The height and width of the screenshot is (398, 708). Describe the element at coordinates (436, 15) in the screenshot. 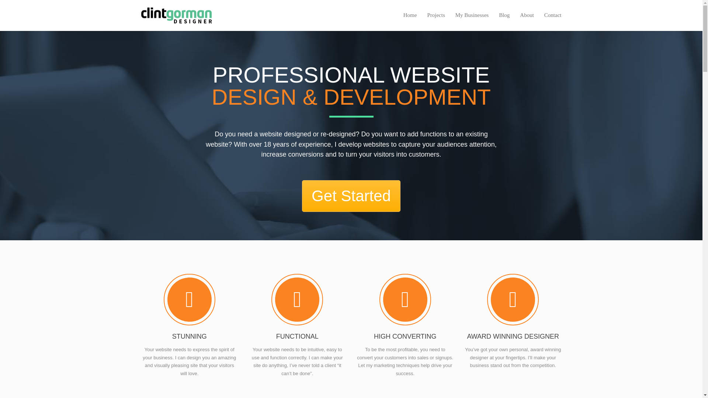

I see `Projects` at that location.